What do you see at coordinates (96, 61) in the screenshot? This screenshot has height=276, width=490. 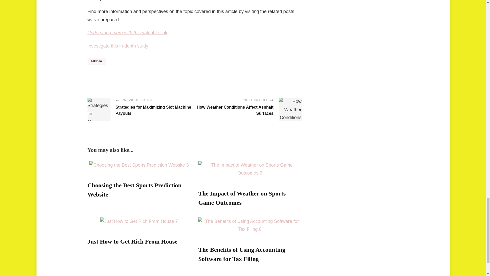 I see `MEDIA` at bounding box center [96, 61].